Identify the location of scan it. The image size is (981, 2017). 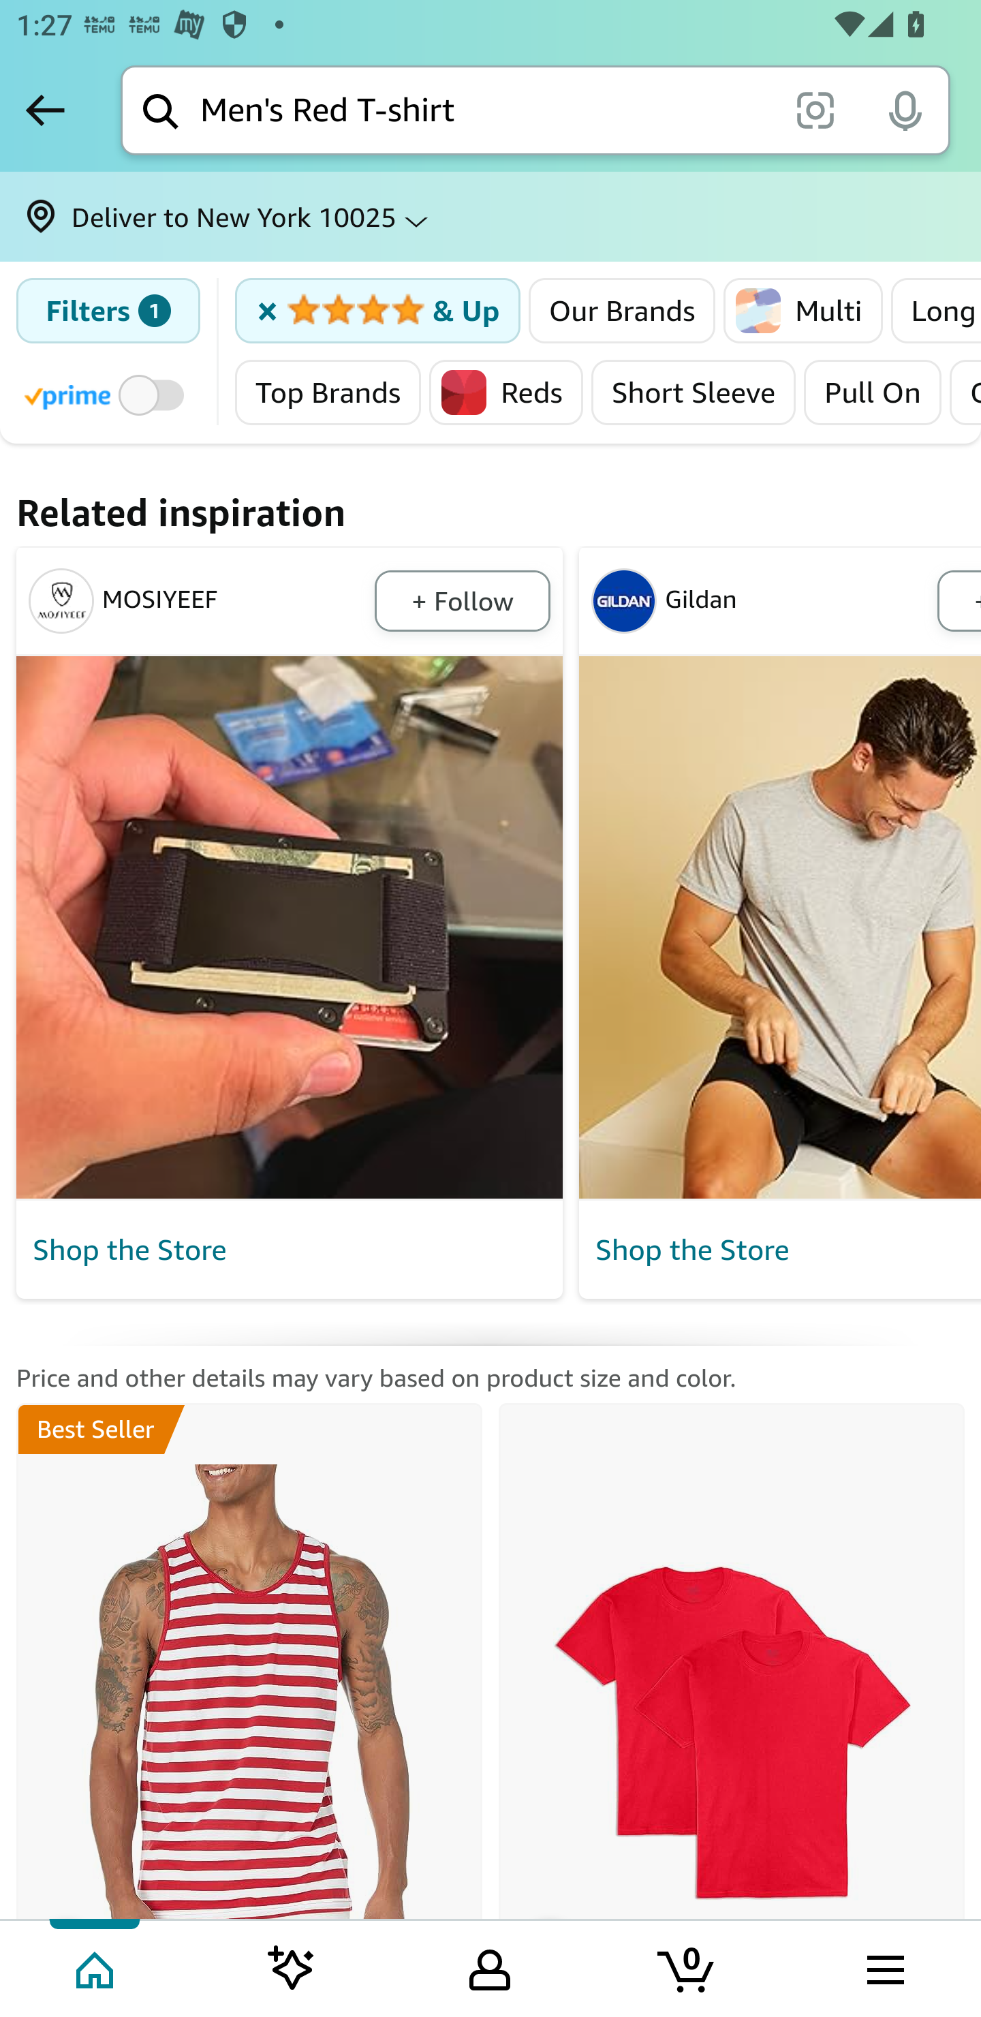
(815, 109).